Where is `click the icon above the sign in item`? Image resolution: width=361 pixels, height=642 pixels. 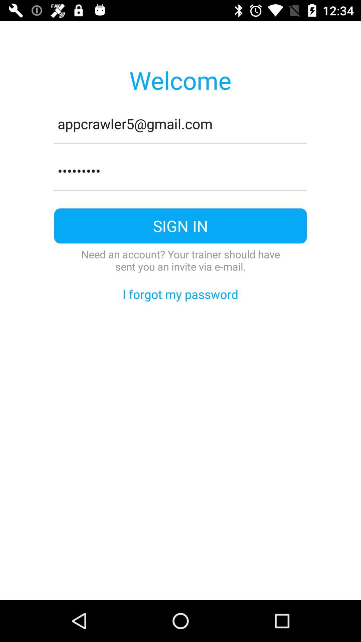 click the icon above the sign in item is located at coordinates (180, 190).